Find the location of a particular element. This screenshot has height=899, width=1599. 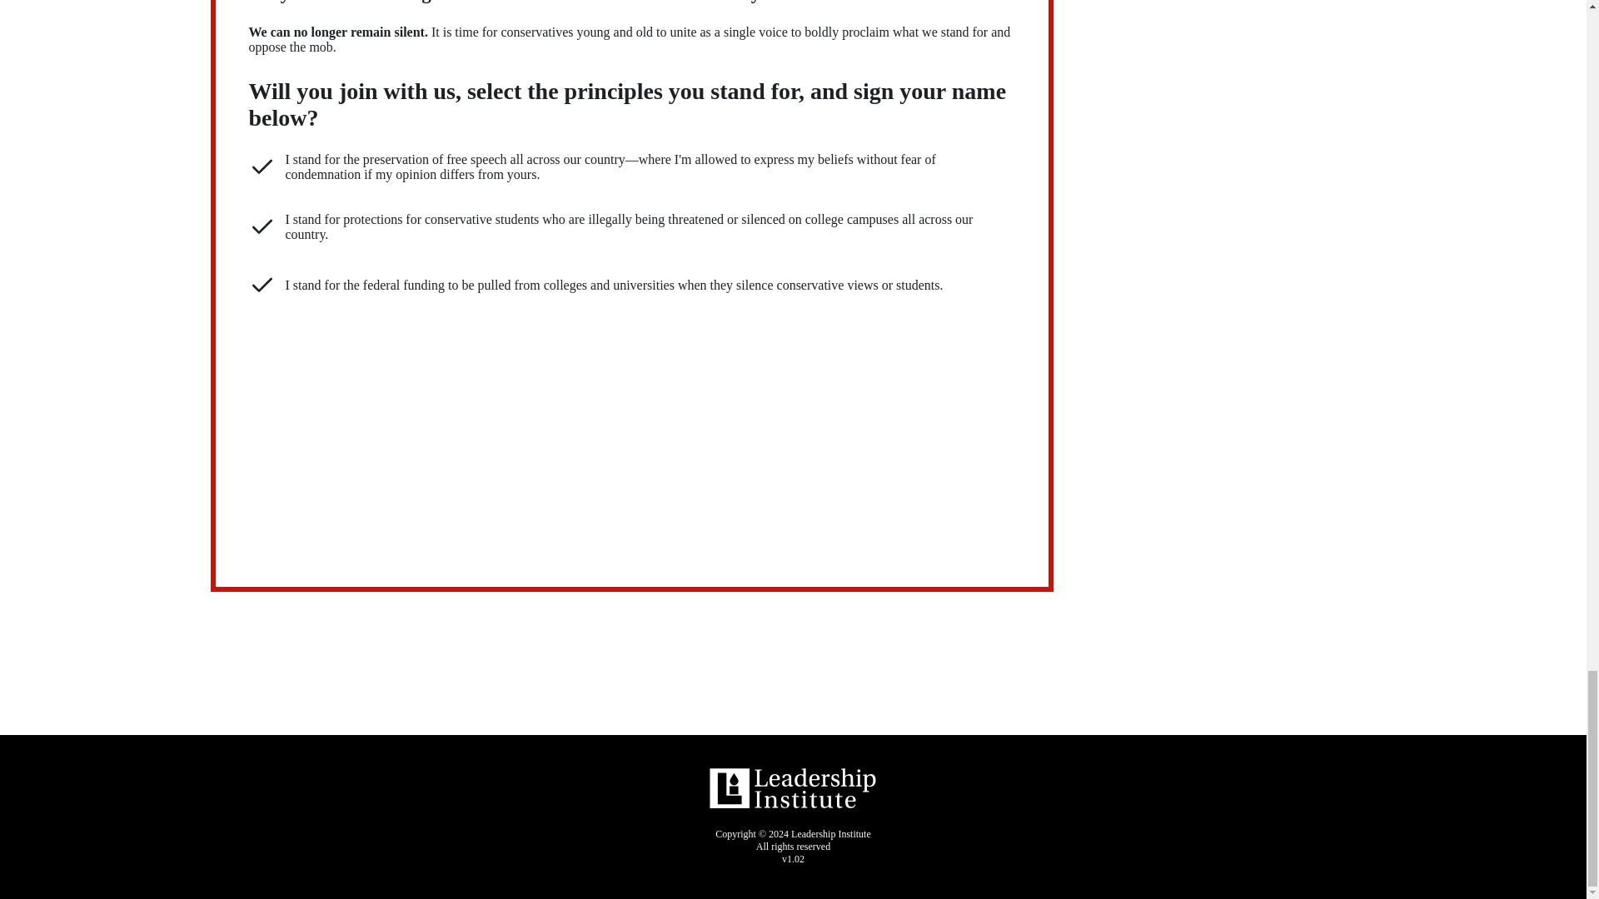

Form 0 is located at coordinates (631, 430).